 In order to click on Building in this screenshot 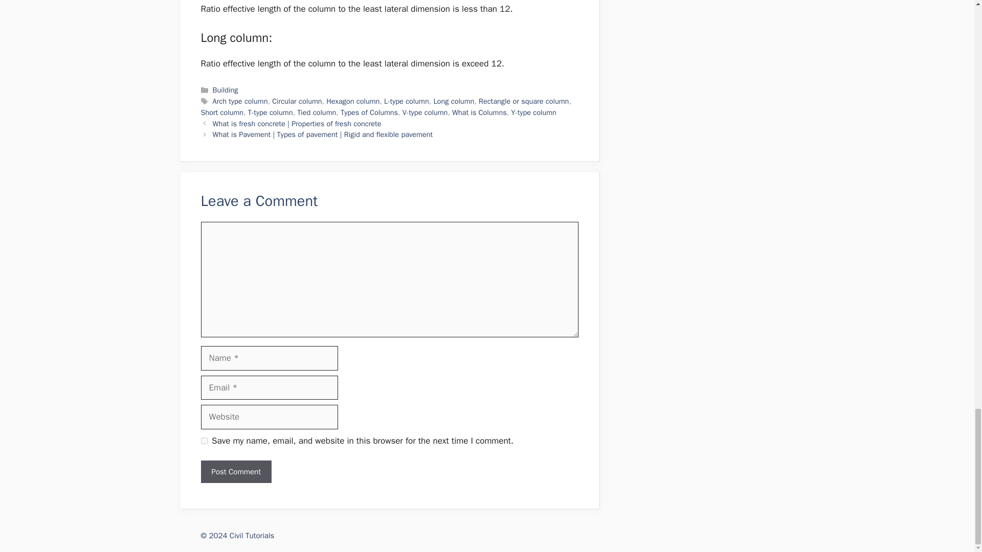, I will do `click(226, 90)`.